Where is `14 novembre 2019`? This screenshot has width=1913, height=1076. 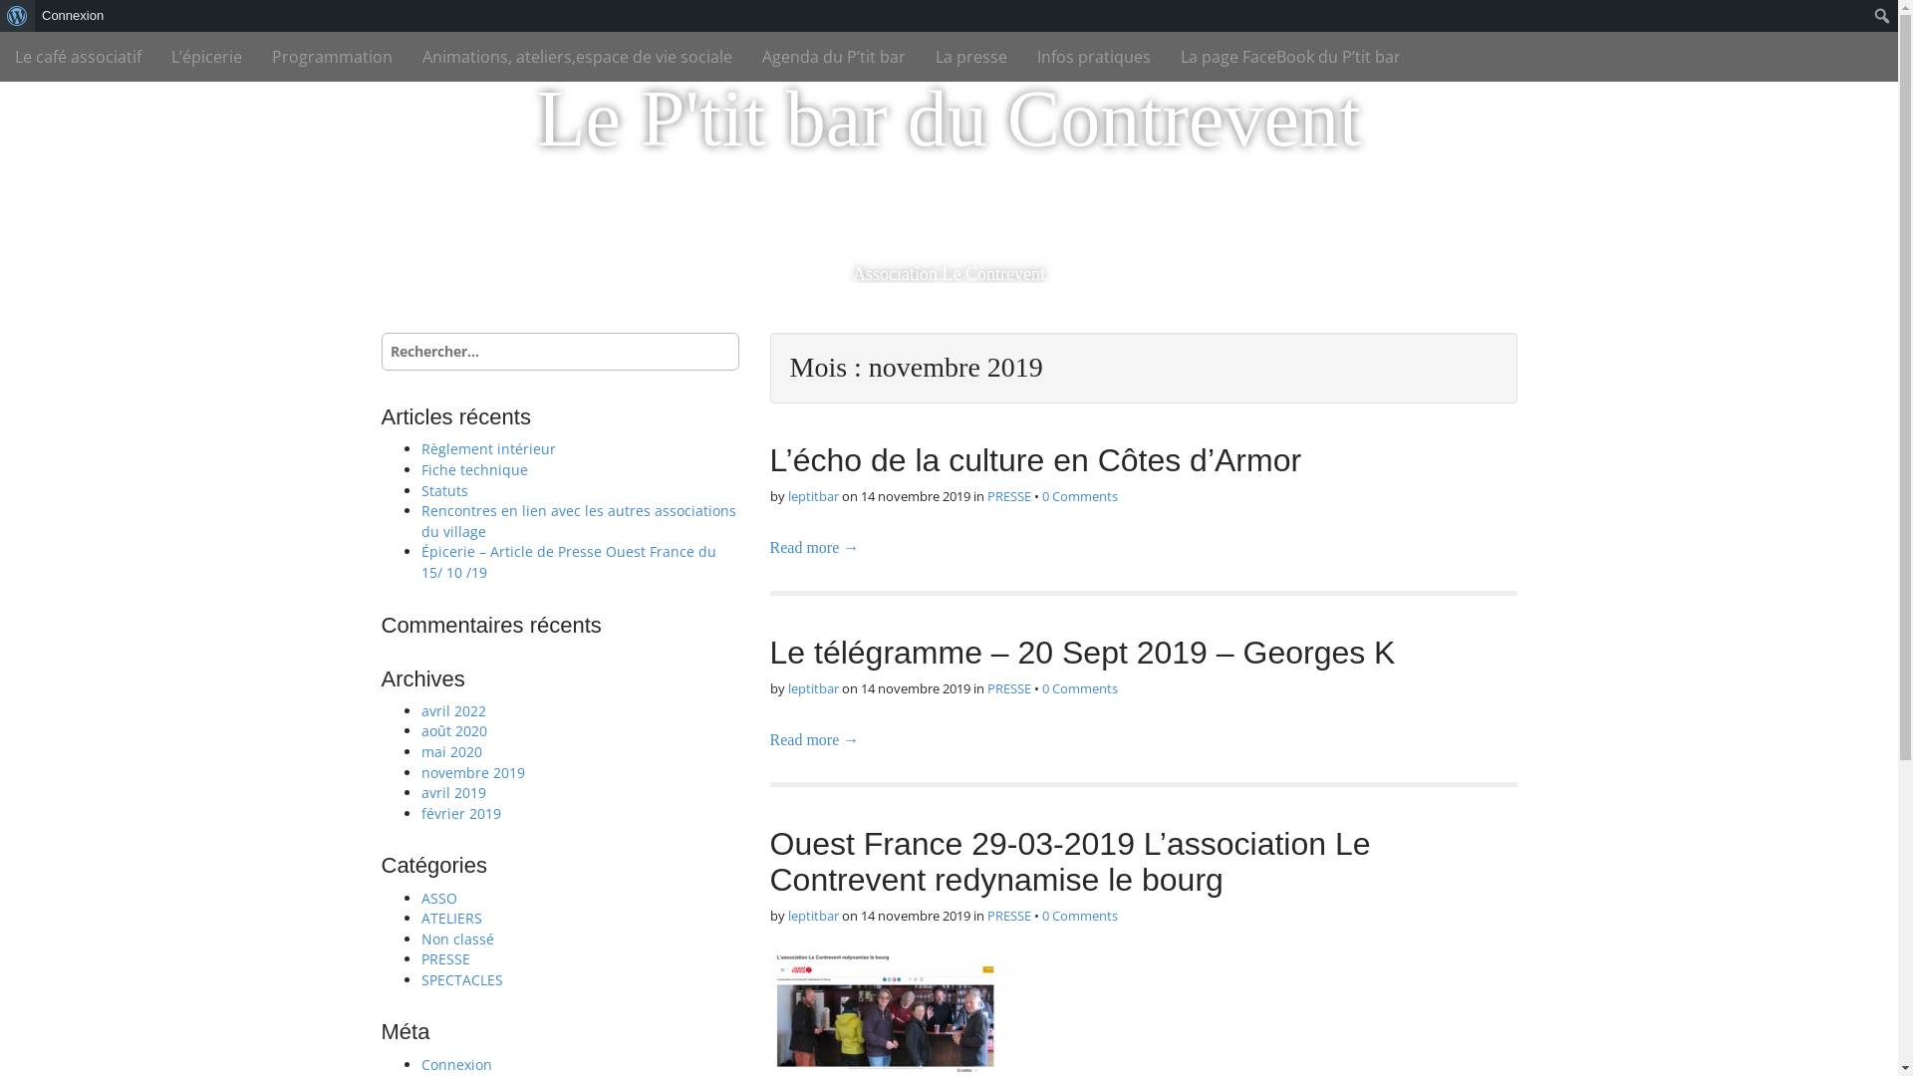
14 novembre 2019 is located at coordinates (916, 496).